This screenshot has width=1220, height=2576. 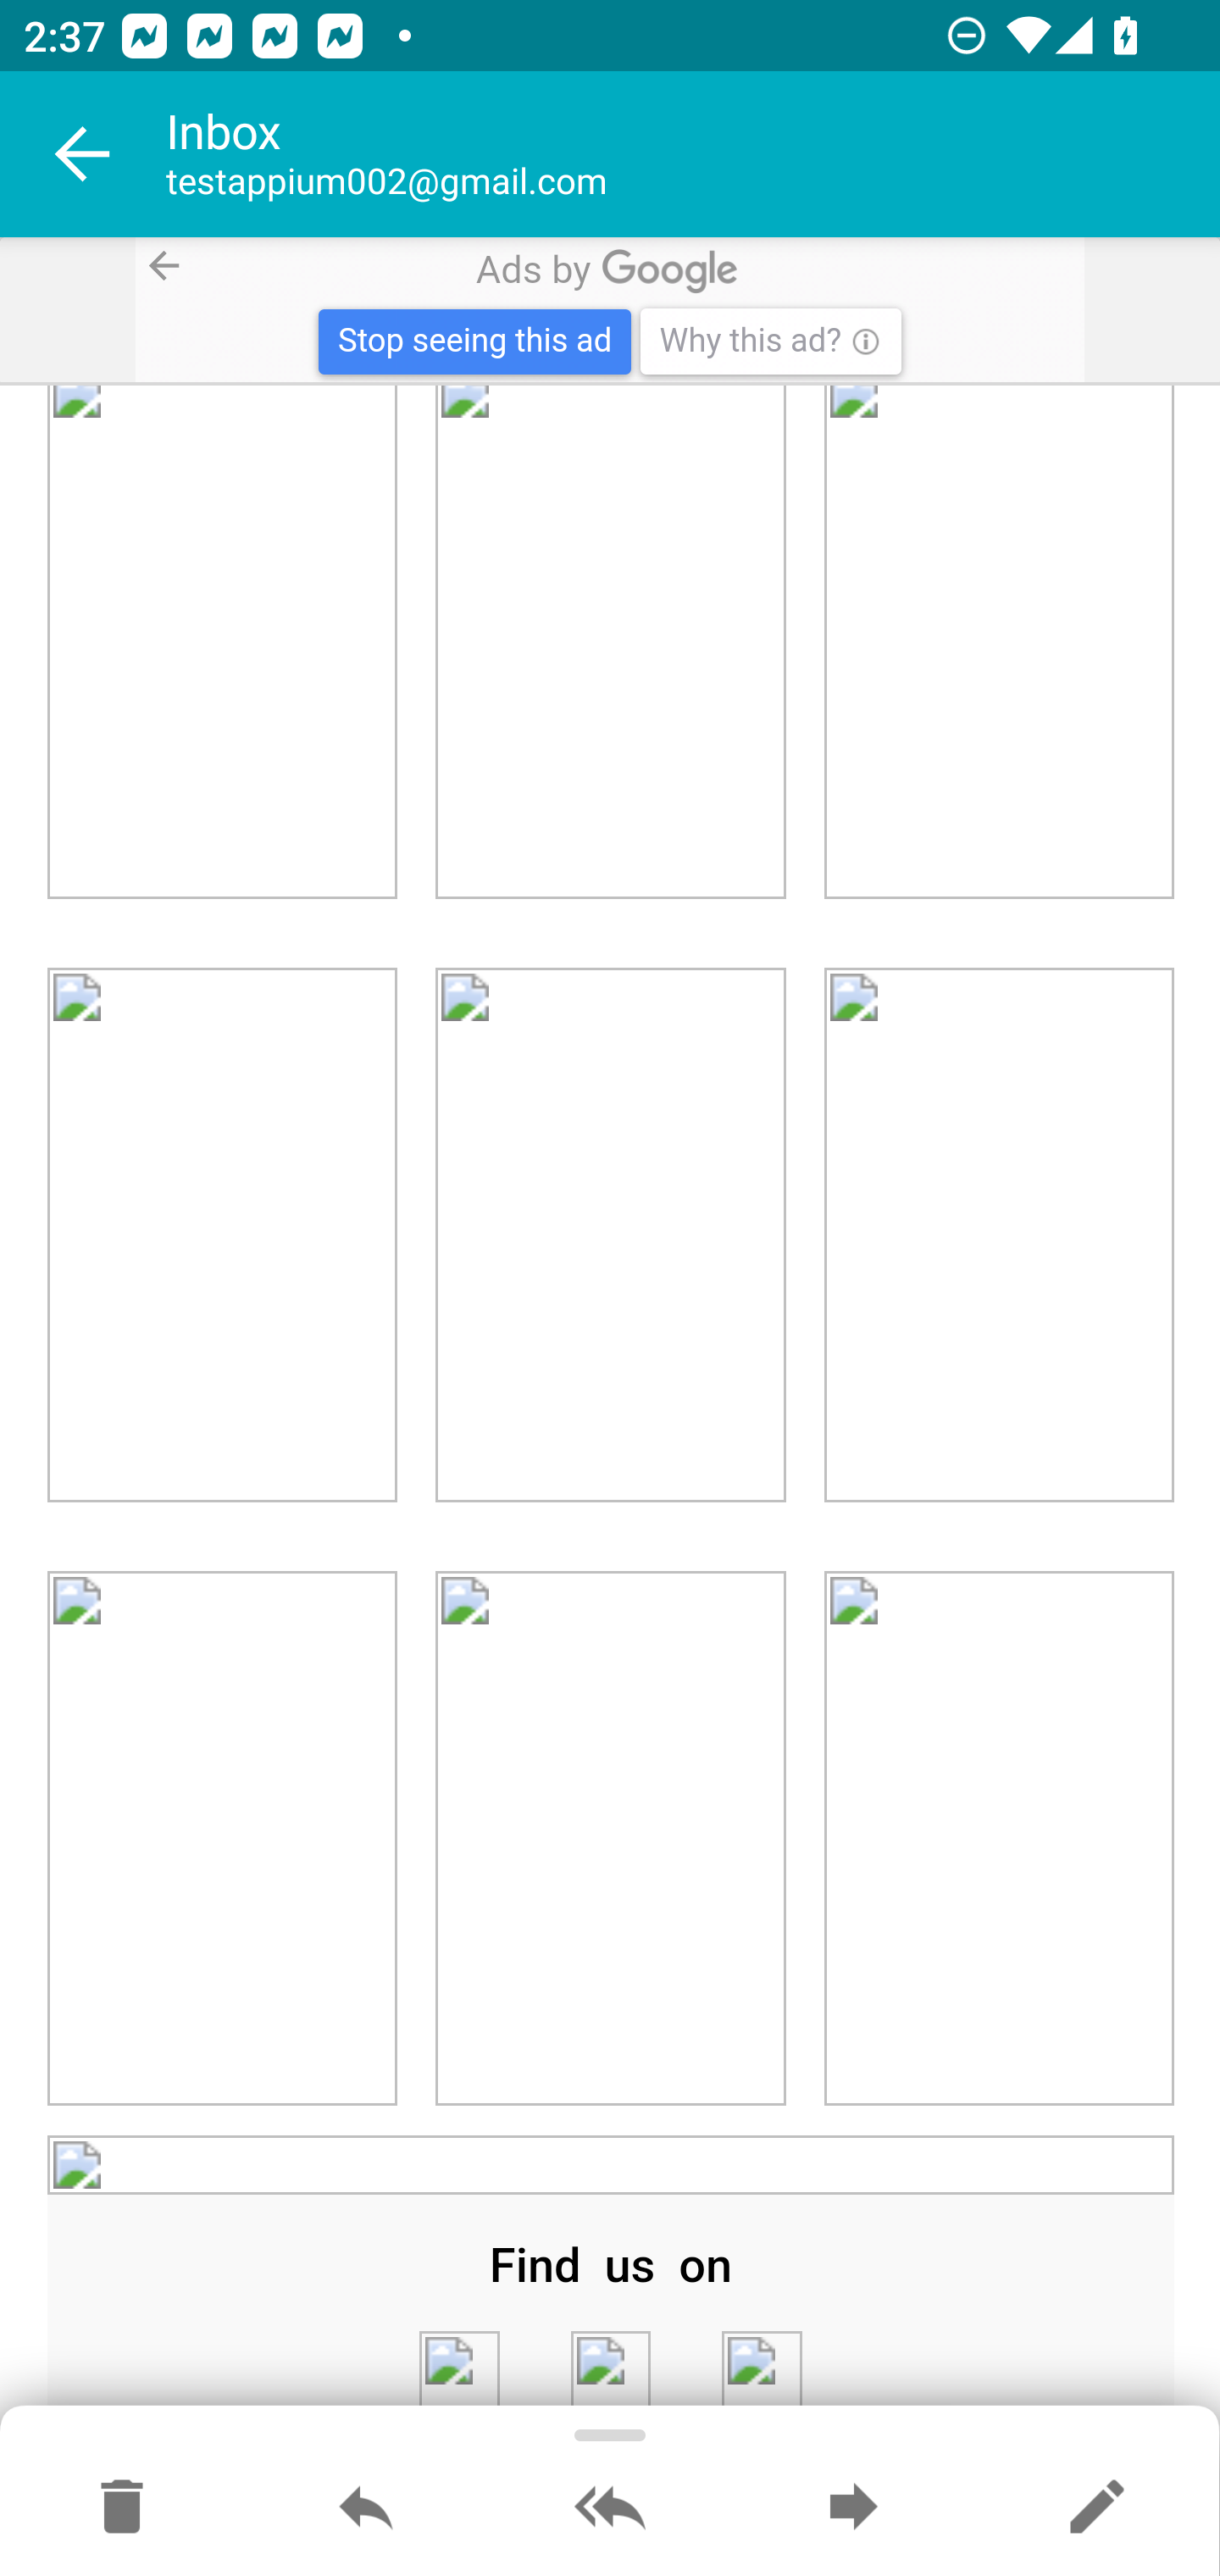 What do you see at coordinates (611, 1236) in the screenshot?
I see `mbs_landing_goods` at bounding box center [611, 1236].